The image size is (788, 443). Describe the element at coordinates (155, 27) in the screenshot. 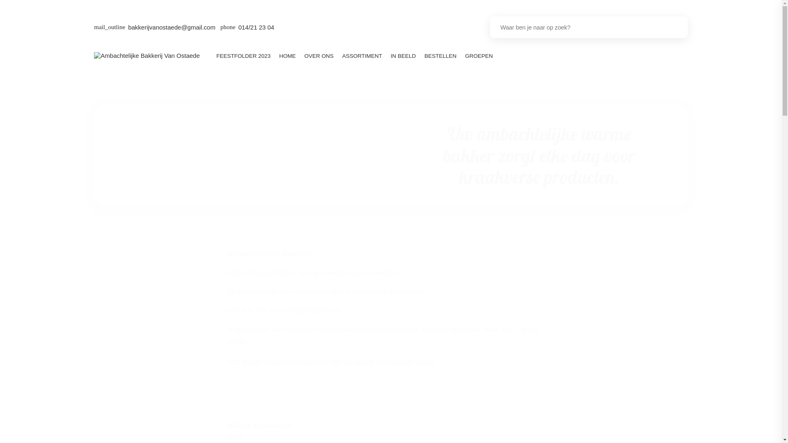

I see `mail_outline
bakkerijvanostaede@gmail.com` at that location.